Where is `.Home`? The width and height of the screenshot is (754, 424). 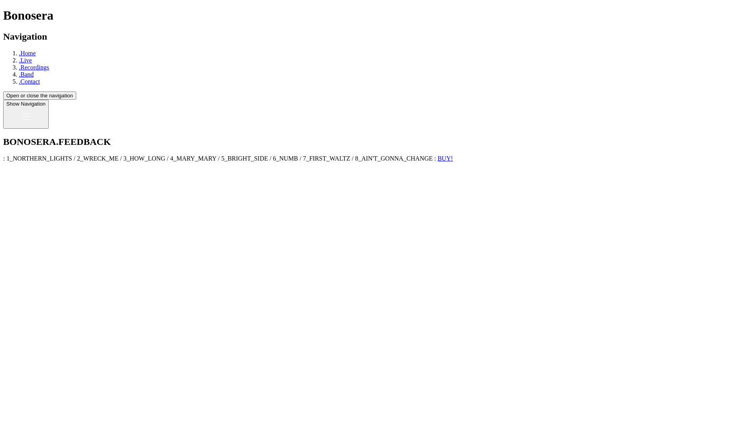 .Home is located at coordinates (27, 53).